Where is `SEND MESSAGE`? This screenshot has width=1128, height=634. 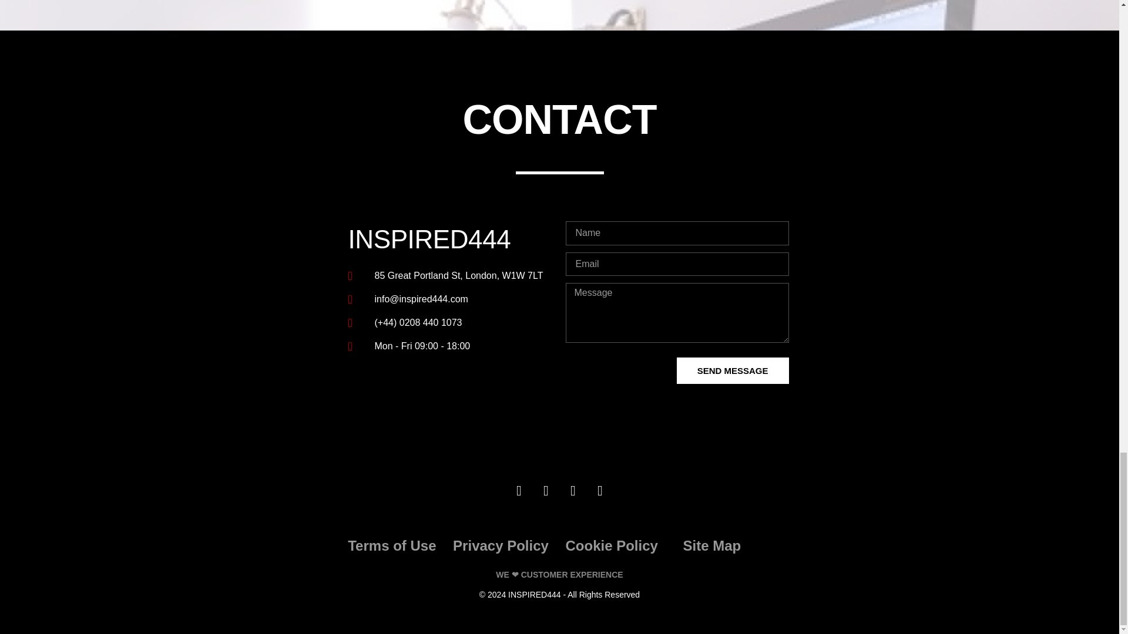
SEND MESSAGE is located at coordinates (733, 371).